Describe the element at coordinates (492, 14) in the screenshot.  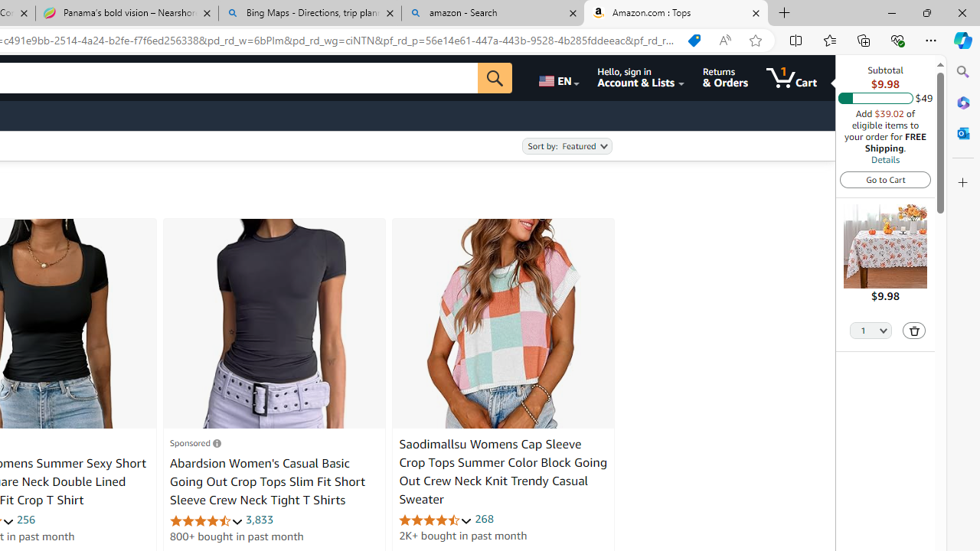
I see `amazon - Search` at that location.